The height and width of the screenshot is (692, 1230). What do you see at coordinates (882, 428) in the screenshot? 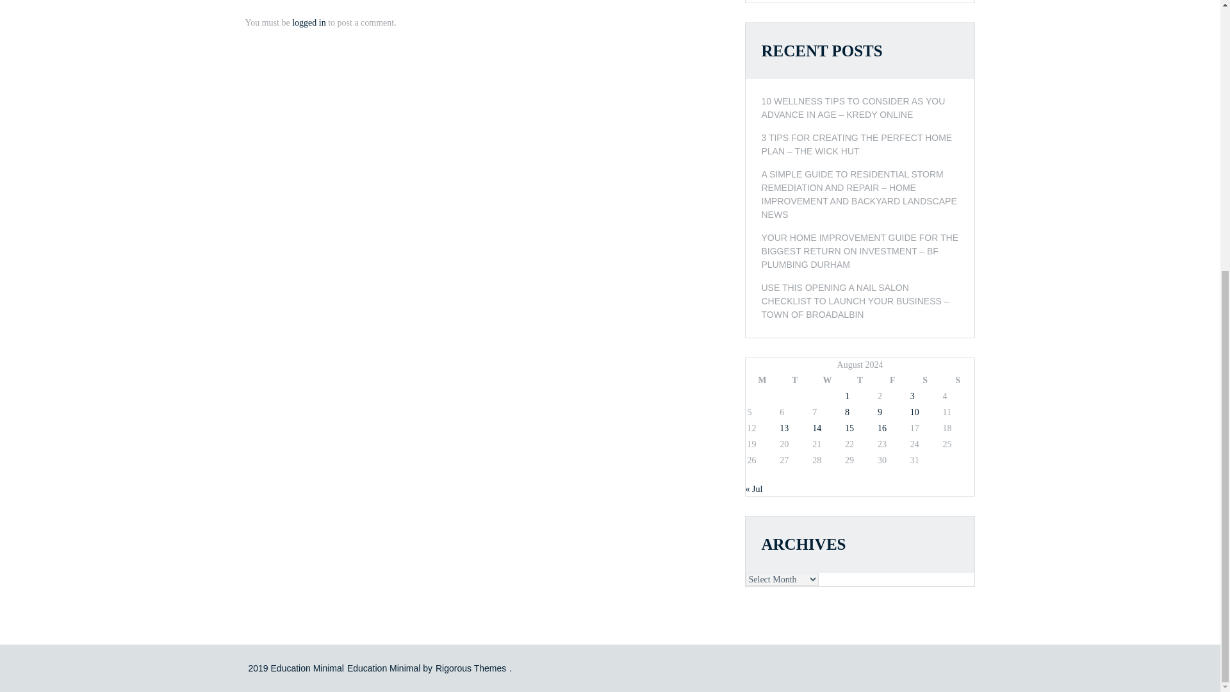
I see `16` at bounding box center [882, 428].